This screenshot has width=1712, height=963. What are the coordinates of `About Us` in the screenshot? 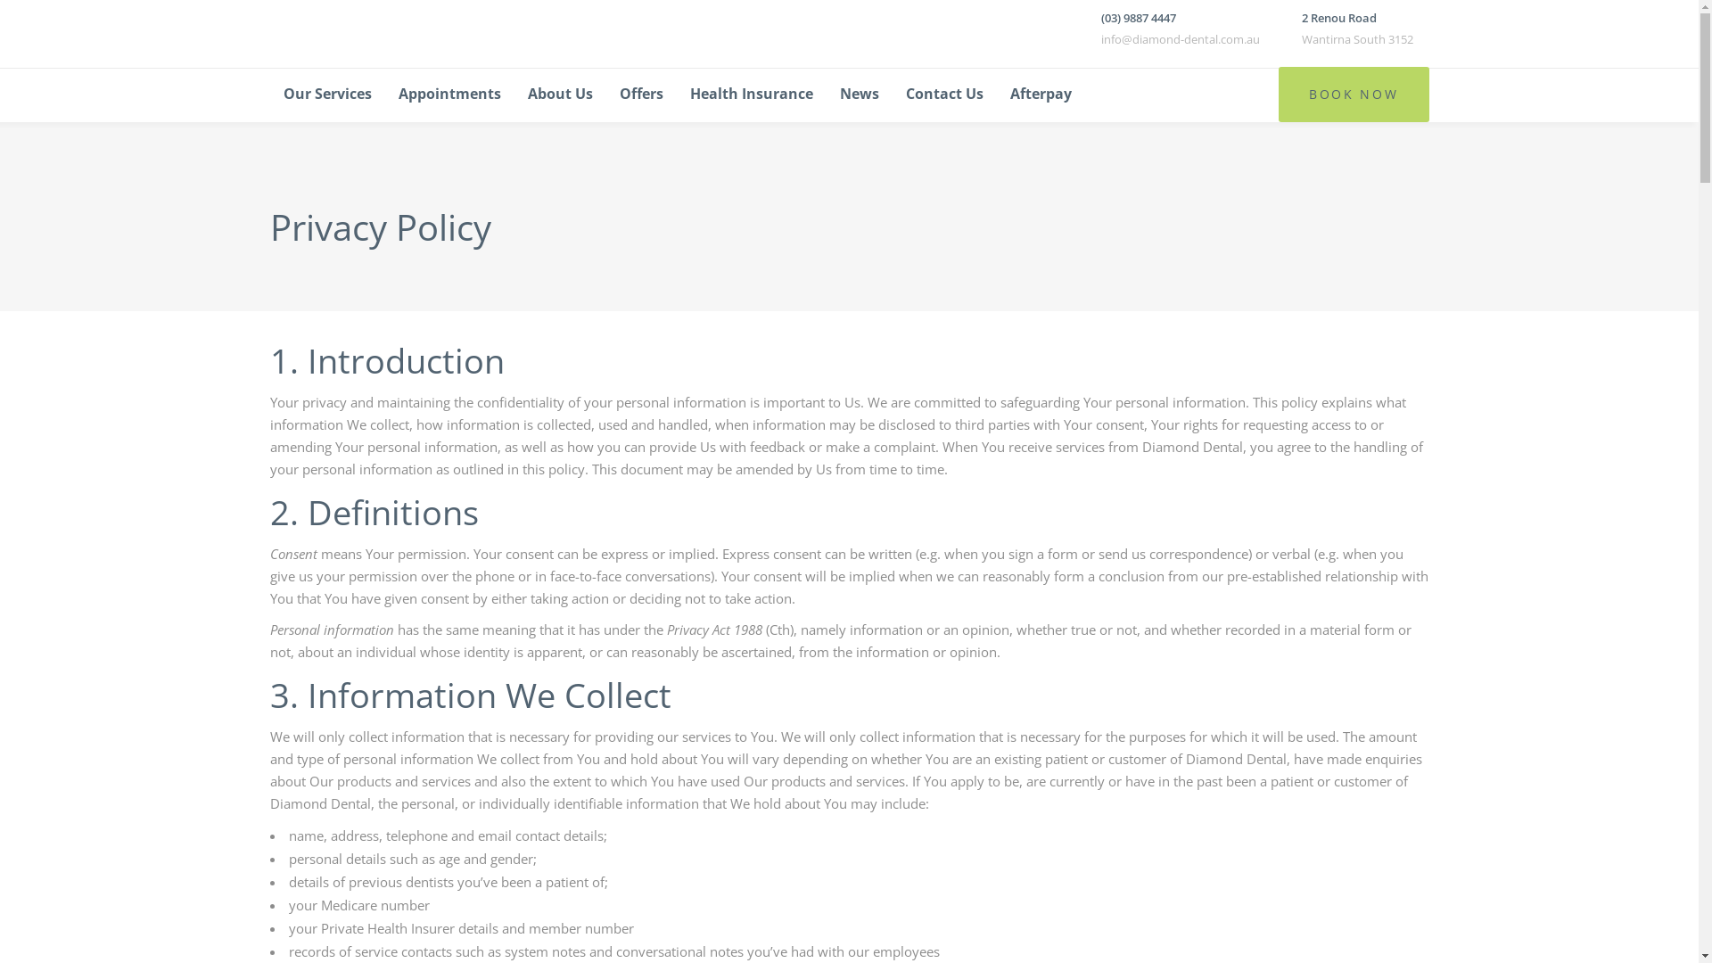 It's located at (560, 94).